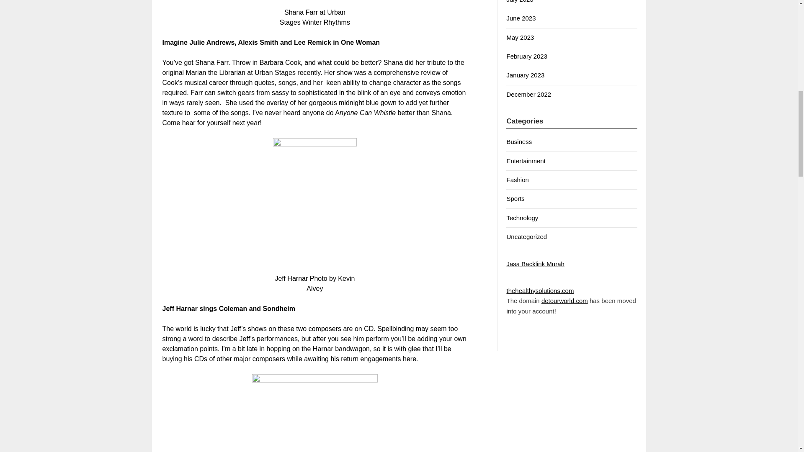  I want to click on December 2022, so click(528, 95).